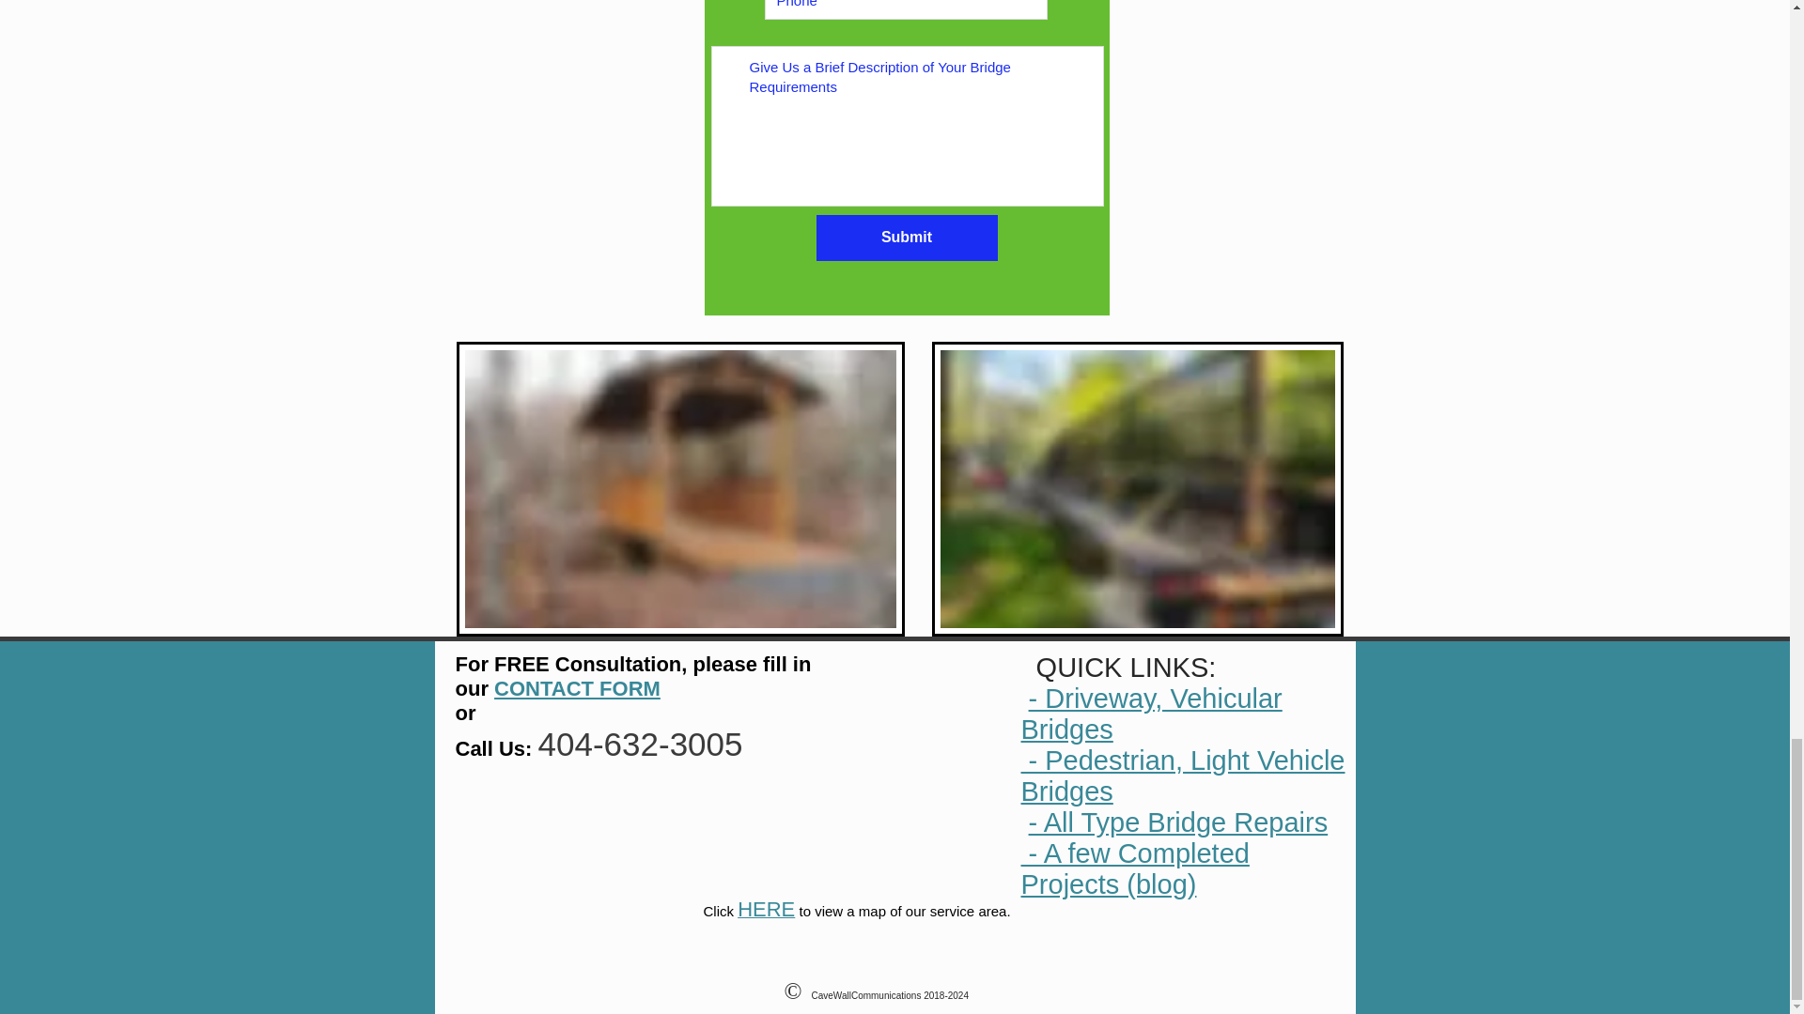 Image resolution: width=1804 pixels, height=1014 pixels. I want to click on - Driveway, Vehicular Bridges, so click(1150, 714).